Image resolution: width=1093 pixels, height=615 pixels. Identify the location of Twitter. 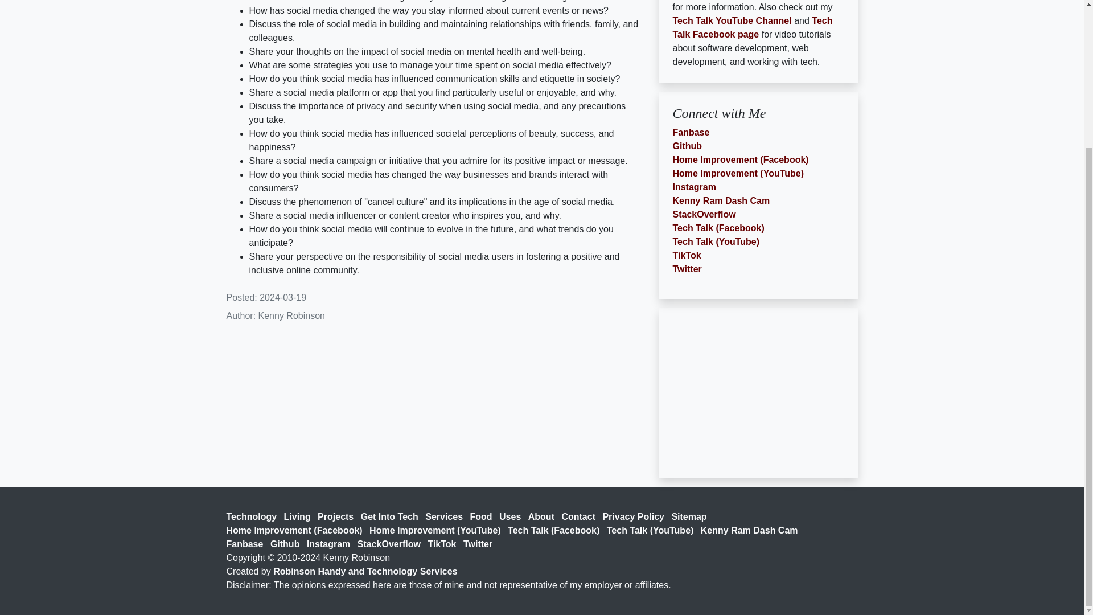
(687, 269).